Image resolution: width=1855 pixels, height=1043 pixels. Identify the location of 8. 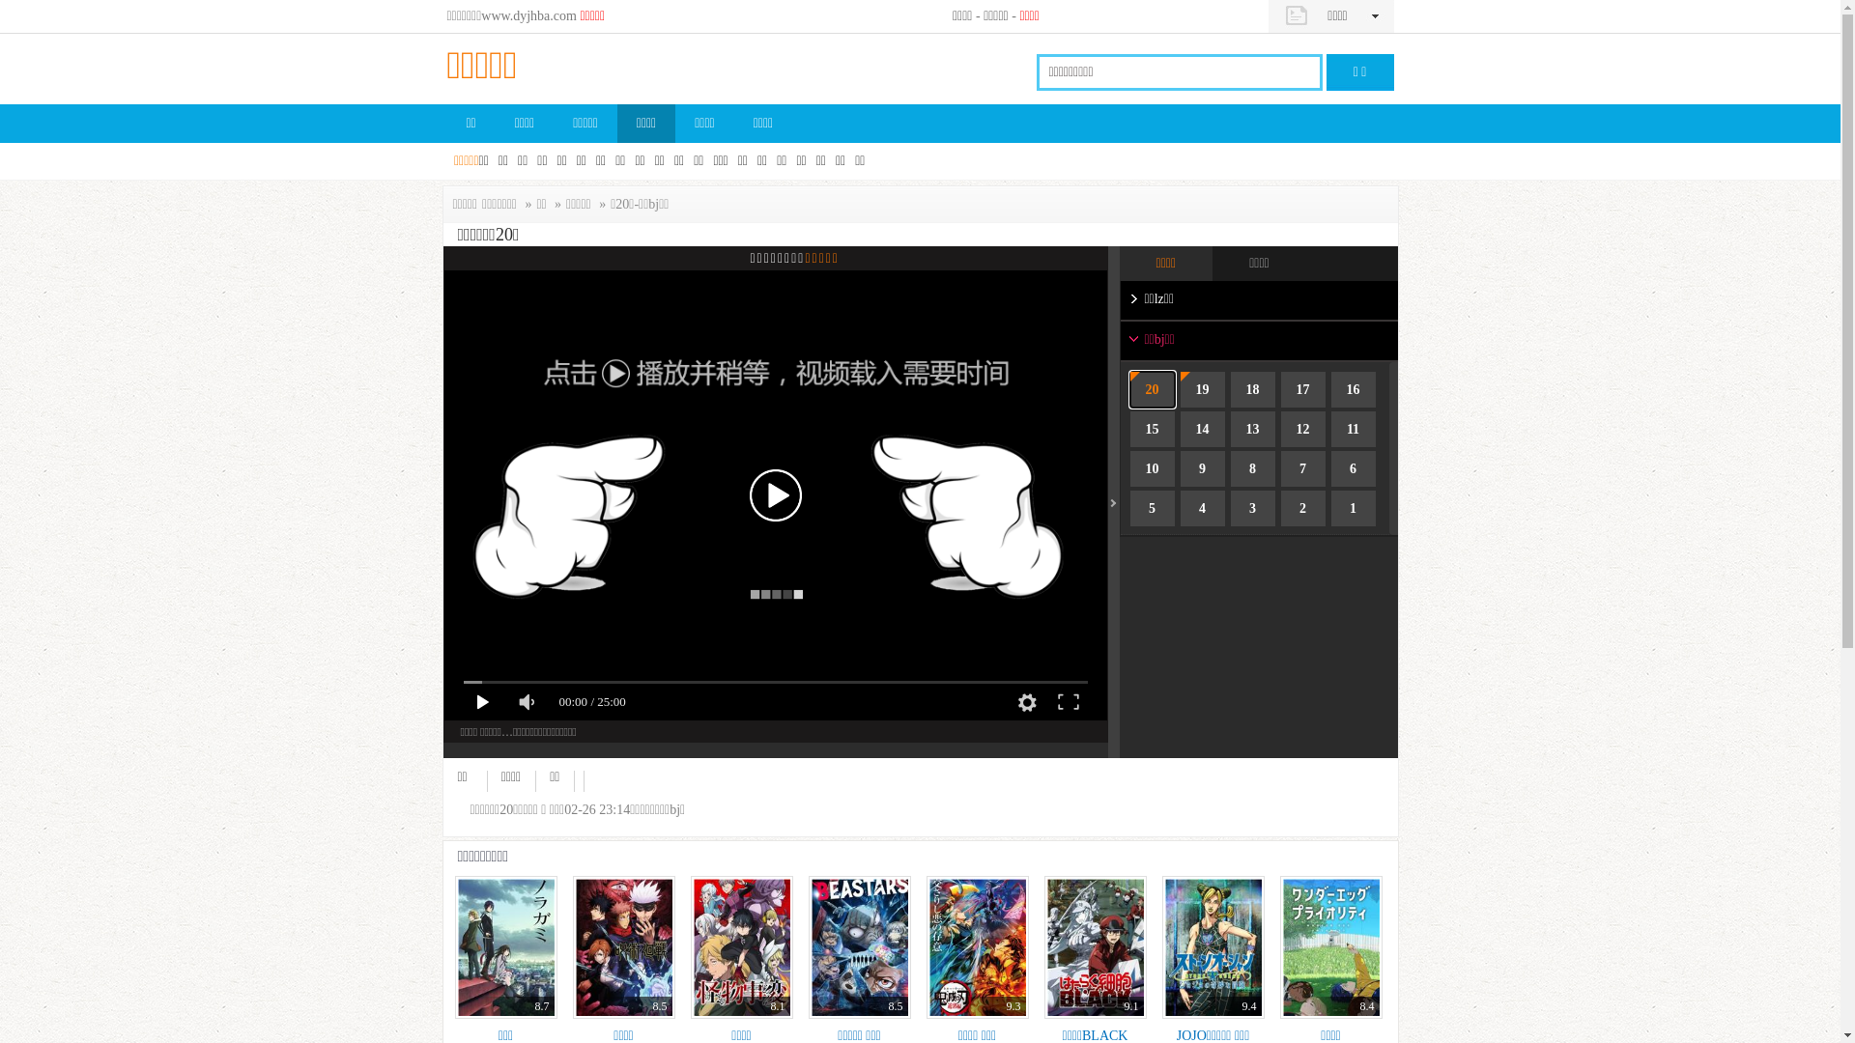
(1253, 469).